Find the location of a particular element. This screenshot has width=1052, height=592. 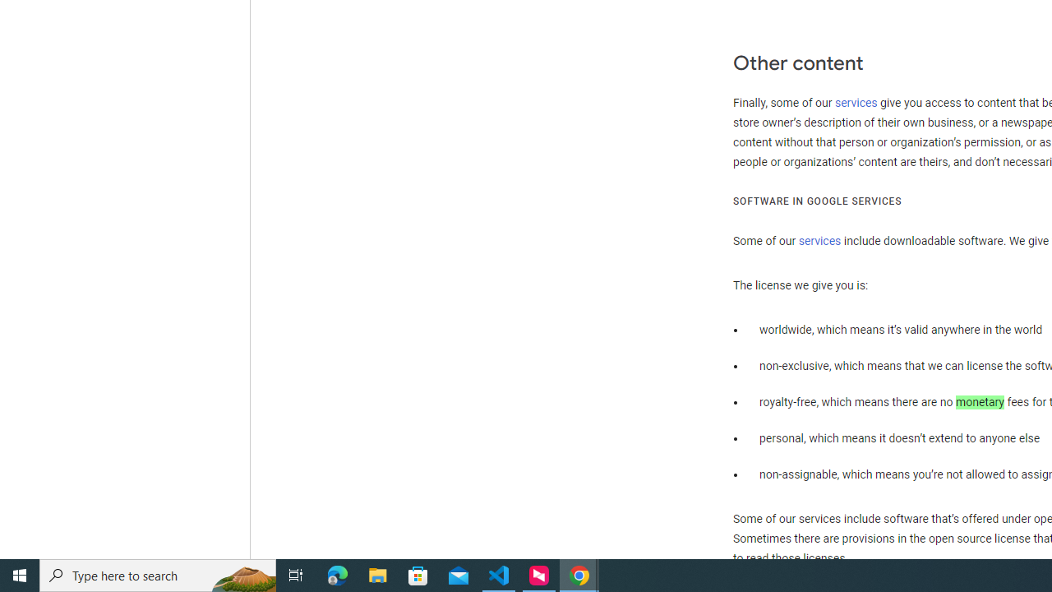

services is located at coordinates (820, 242).